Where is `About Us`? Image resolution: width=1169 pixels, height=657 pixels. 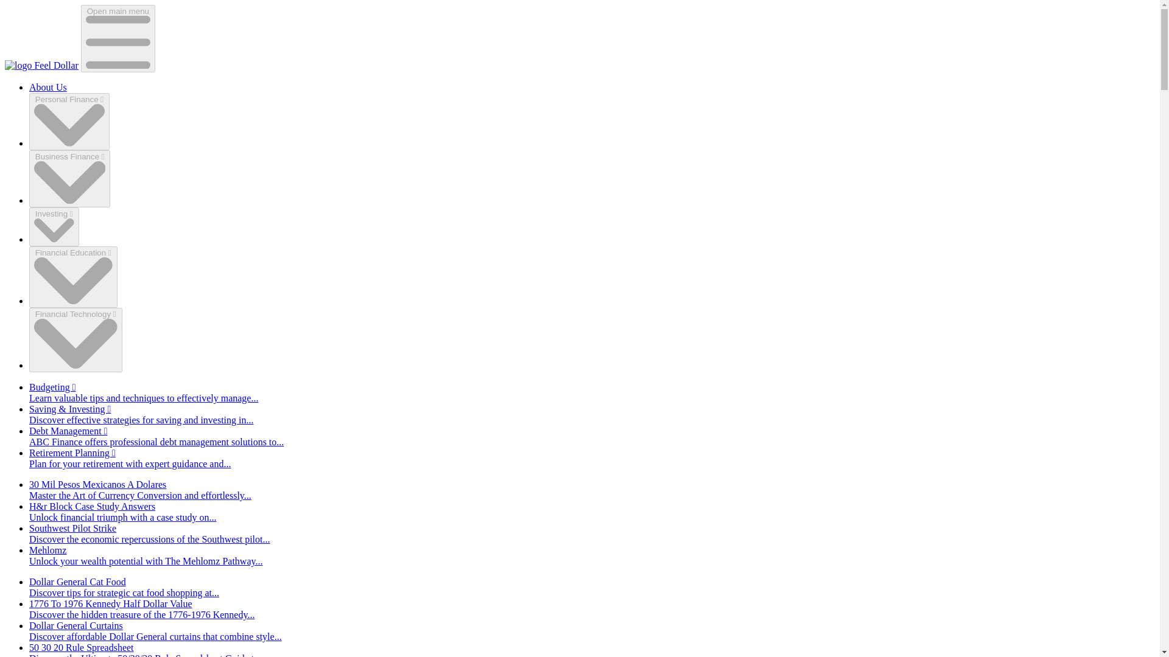 About Us is located at coordinates (47, 88).